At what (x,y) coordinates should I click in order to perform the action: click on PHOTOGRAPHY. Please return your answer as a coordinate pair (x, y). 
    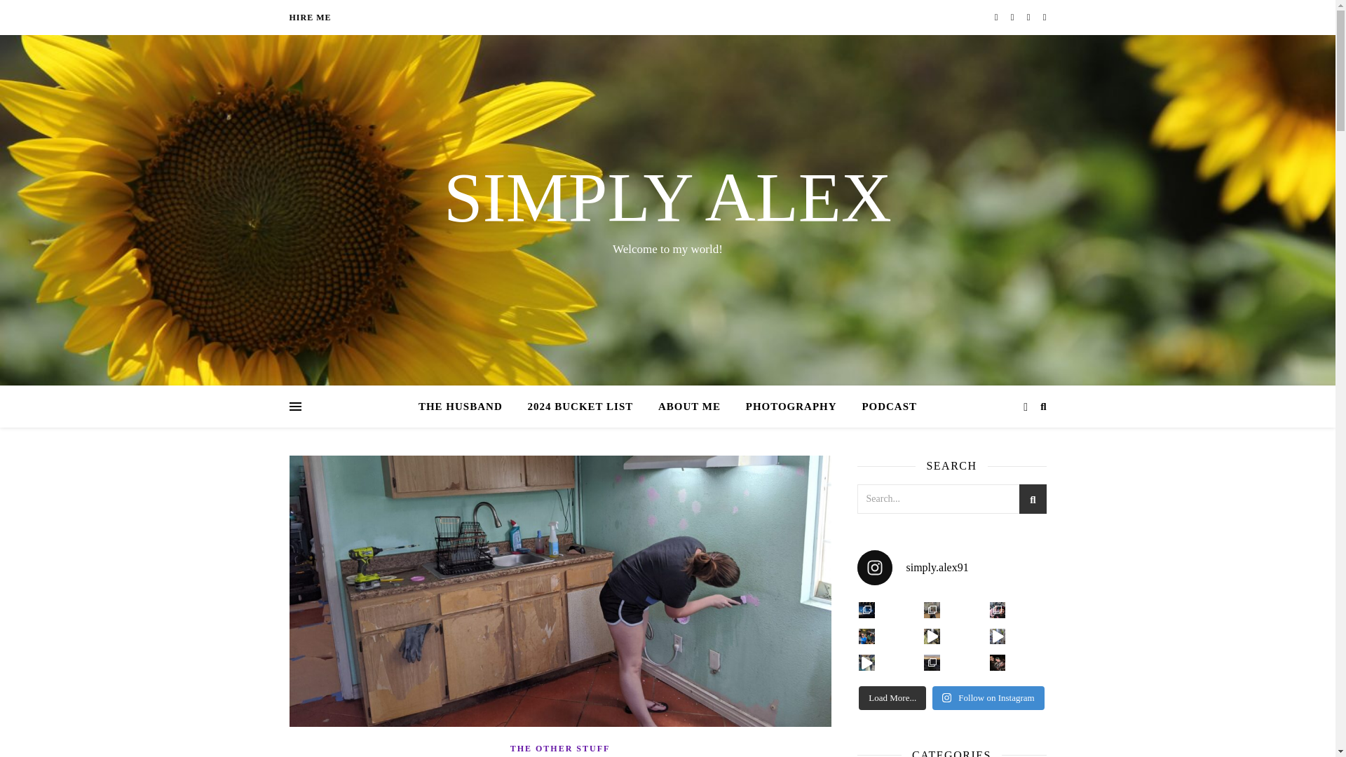
    Looking at the image, I should click on (791, 407).